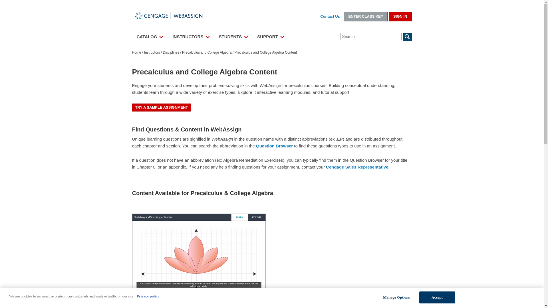 Image resolution: width=548 pixels, height=308 pixels. I want to click on Contact Us, so click(330, 17).